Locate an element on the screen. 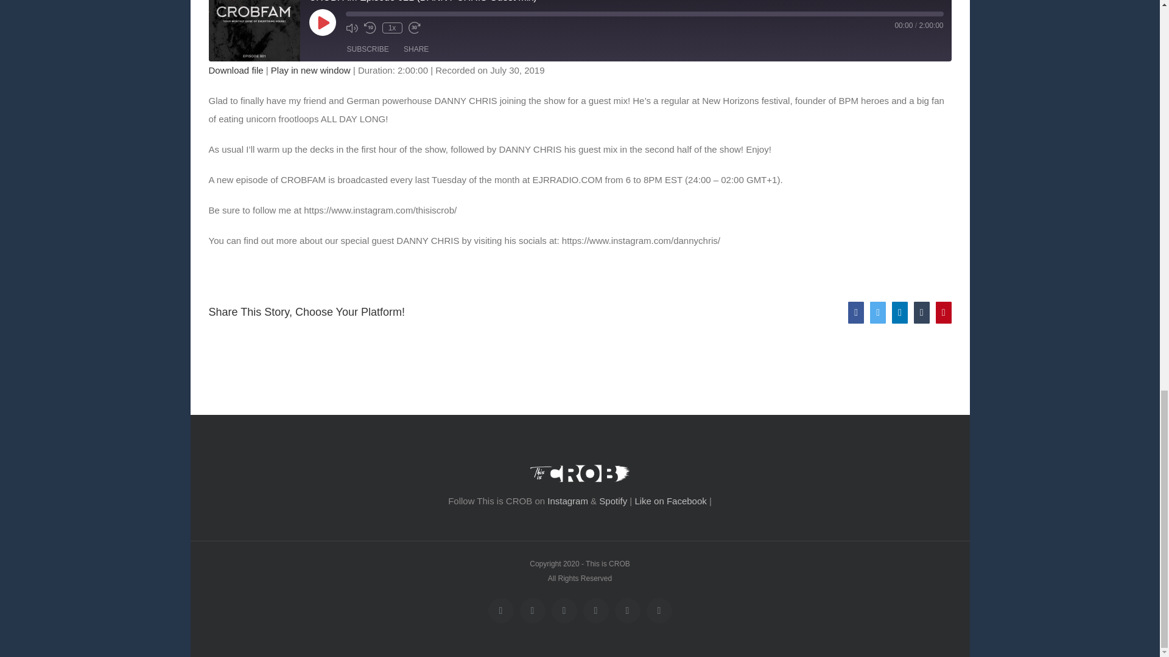 This screenshot has width=1169, height=657. CROBFAM is located at coordinates (253, 30).